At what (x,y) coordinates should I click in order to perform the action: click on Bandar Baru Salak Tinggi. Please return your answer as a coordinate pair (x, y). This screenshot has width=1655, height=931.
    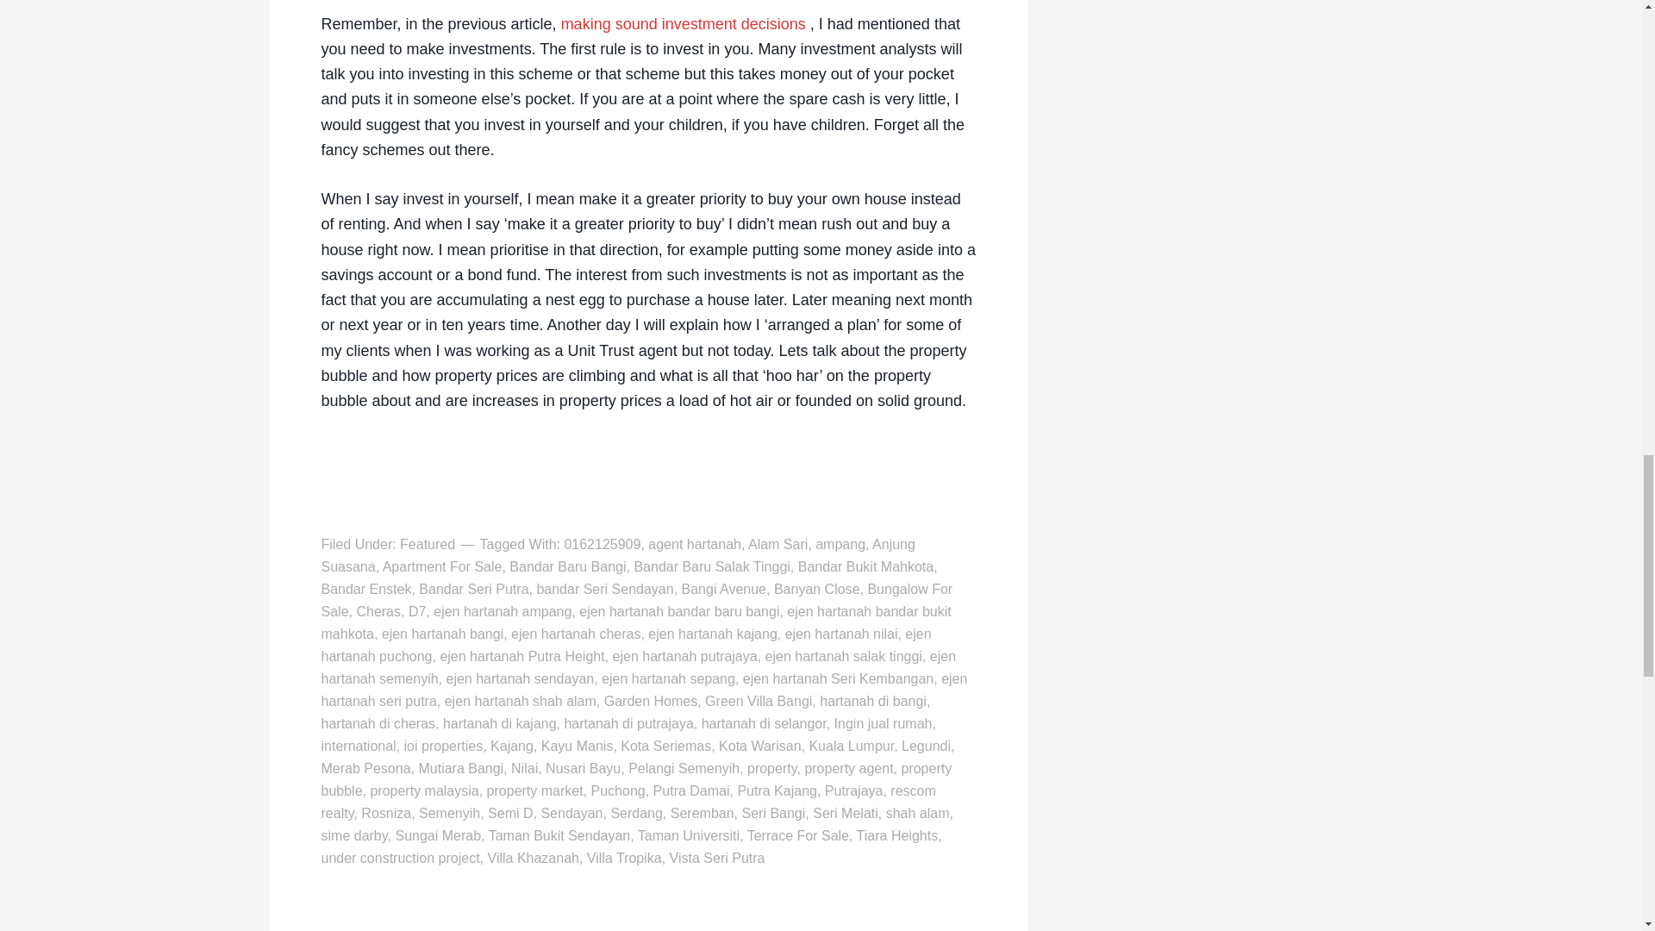
    Looking at the image, I should click on (711, 567).